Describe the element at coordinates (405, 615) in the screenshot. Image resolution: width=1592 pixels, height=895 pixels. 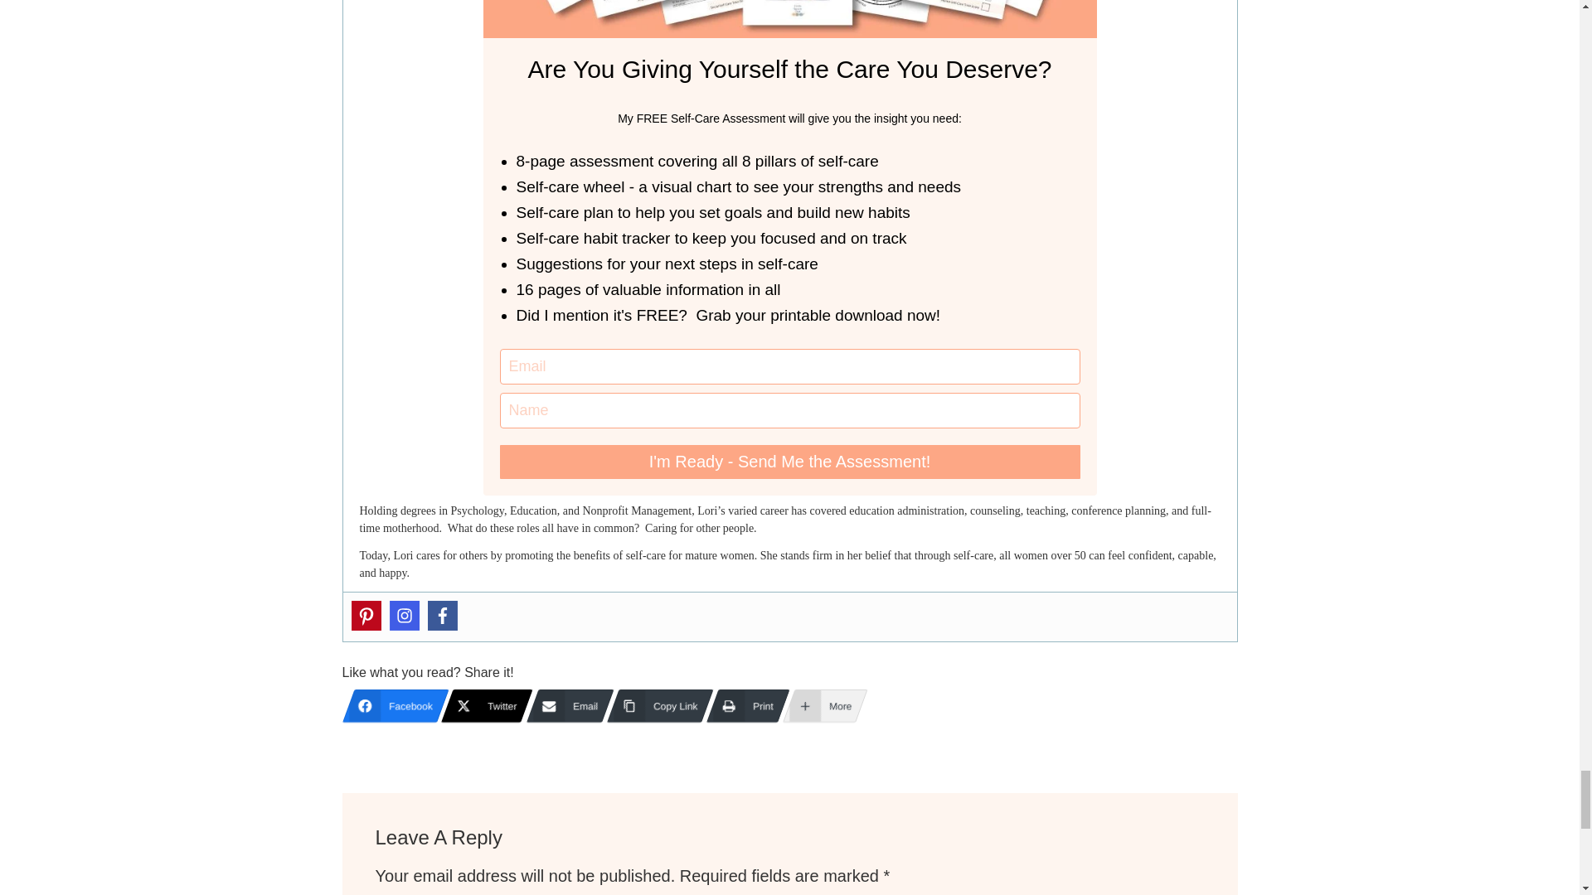
I see `Instagram` at that location.